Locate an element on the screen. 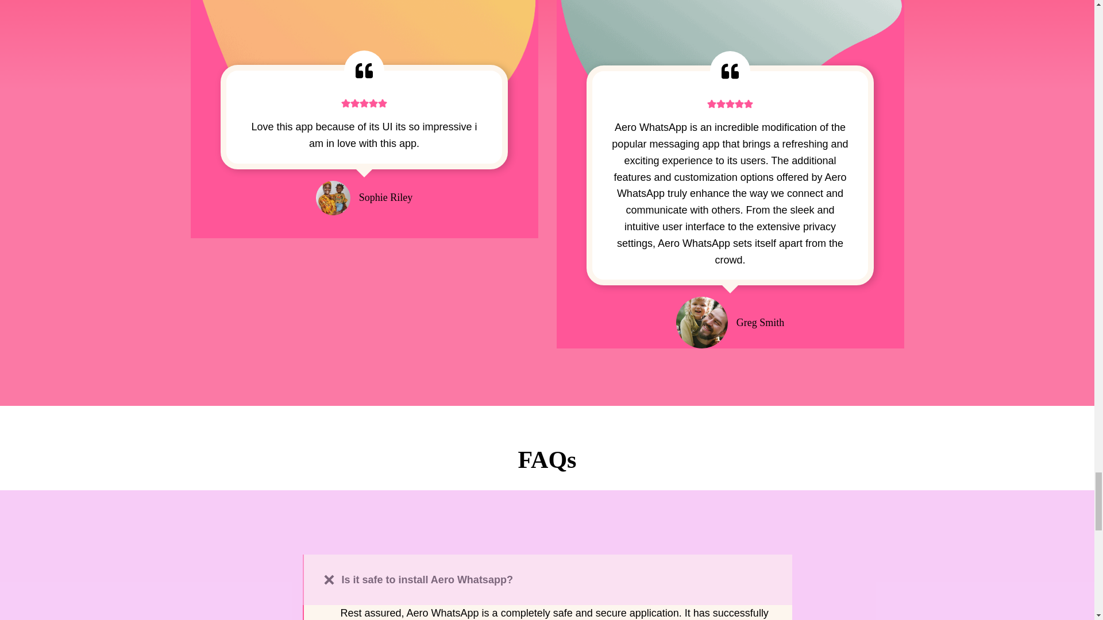  Is it safe to install Aero Whatsapp? is located at coordinates (547, 580).